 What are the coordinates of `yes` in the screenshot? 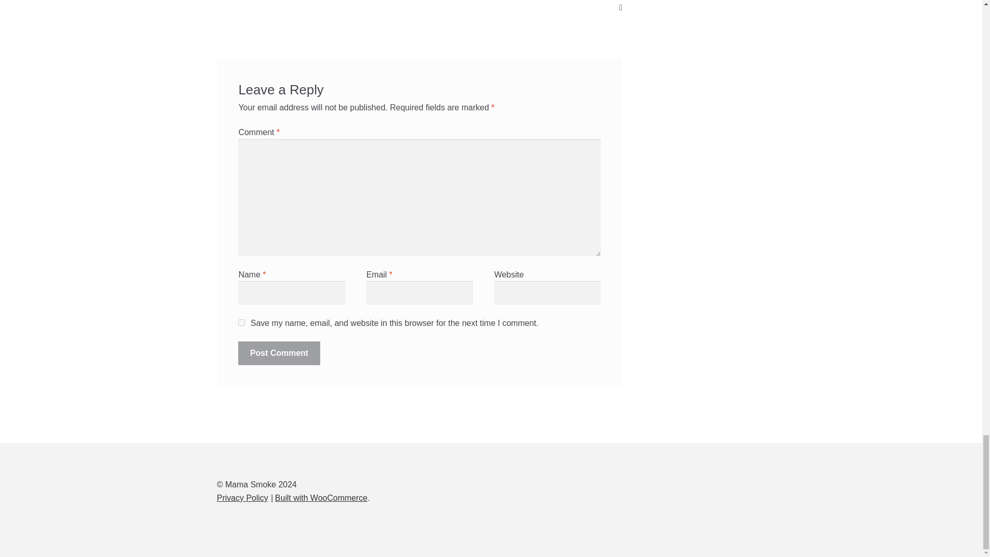 It's located at (241, 322).